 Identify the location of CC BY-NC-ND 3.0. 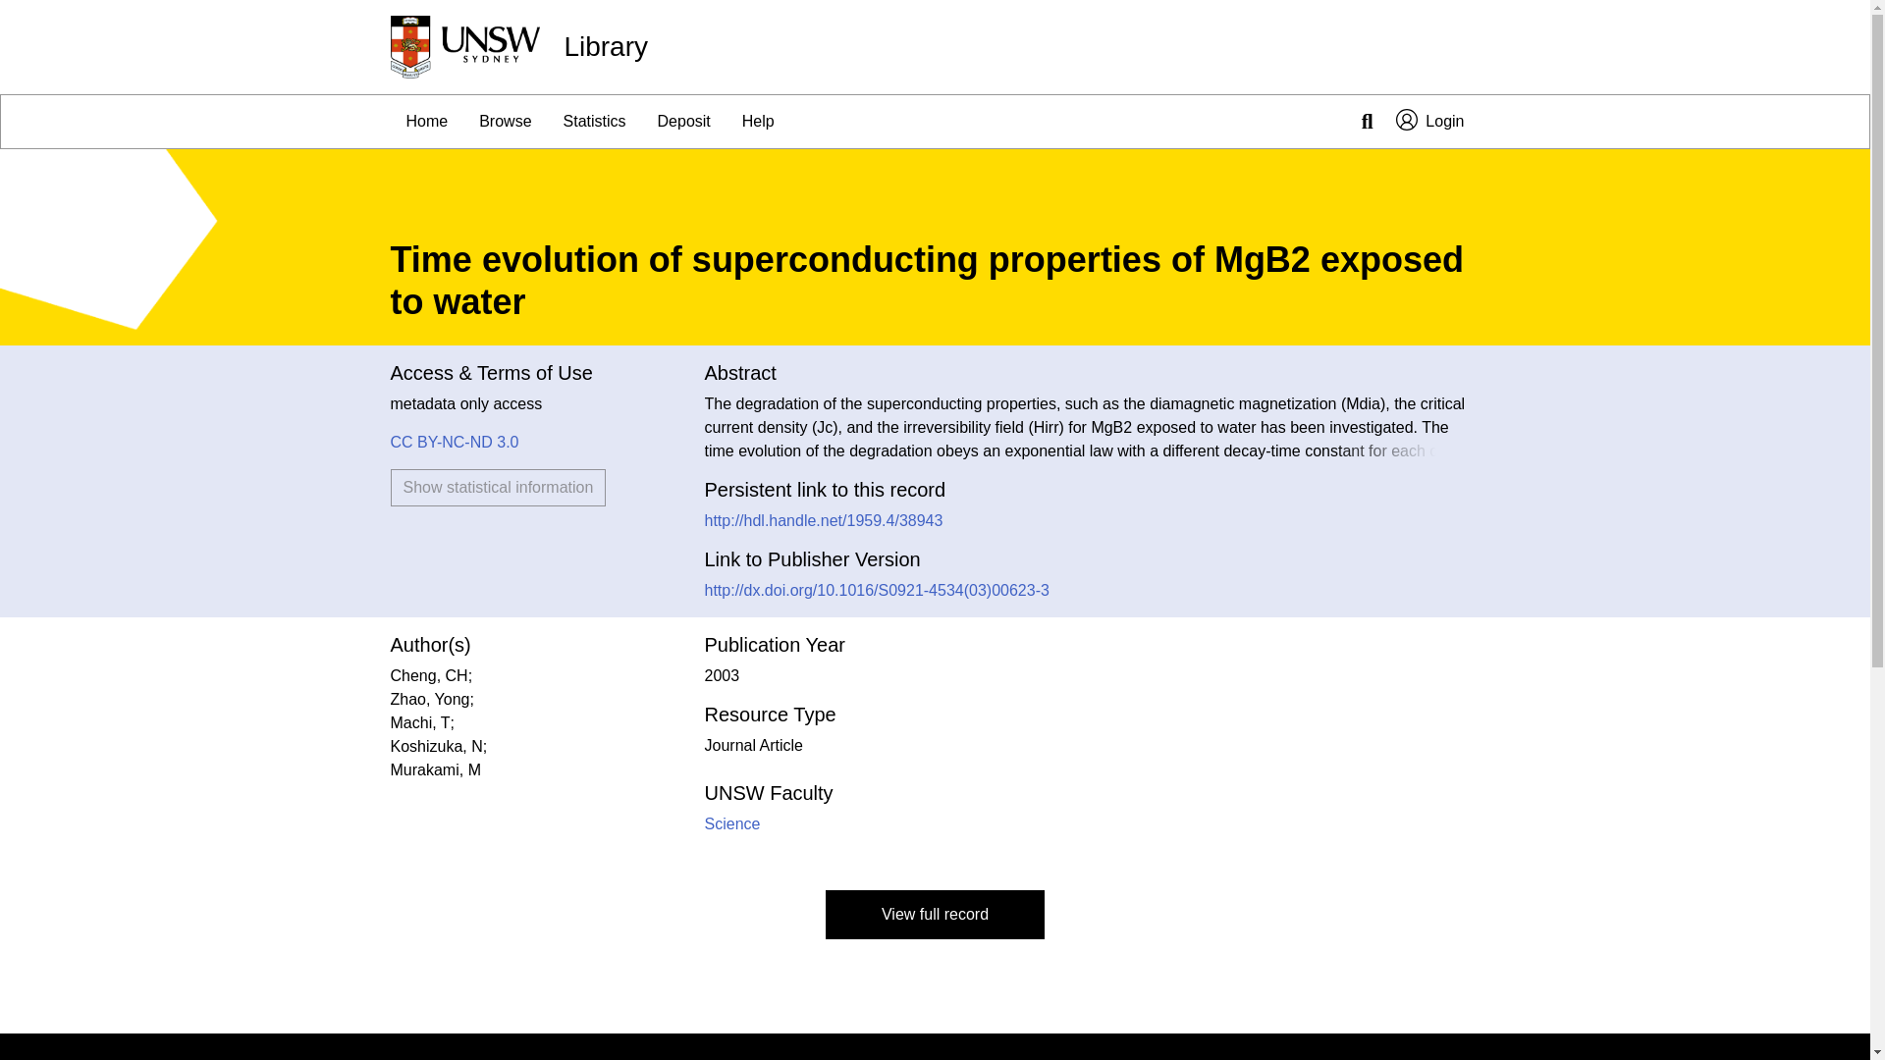
(455, 442).